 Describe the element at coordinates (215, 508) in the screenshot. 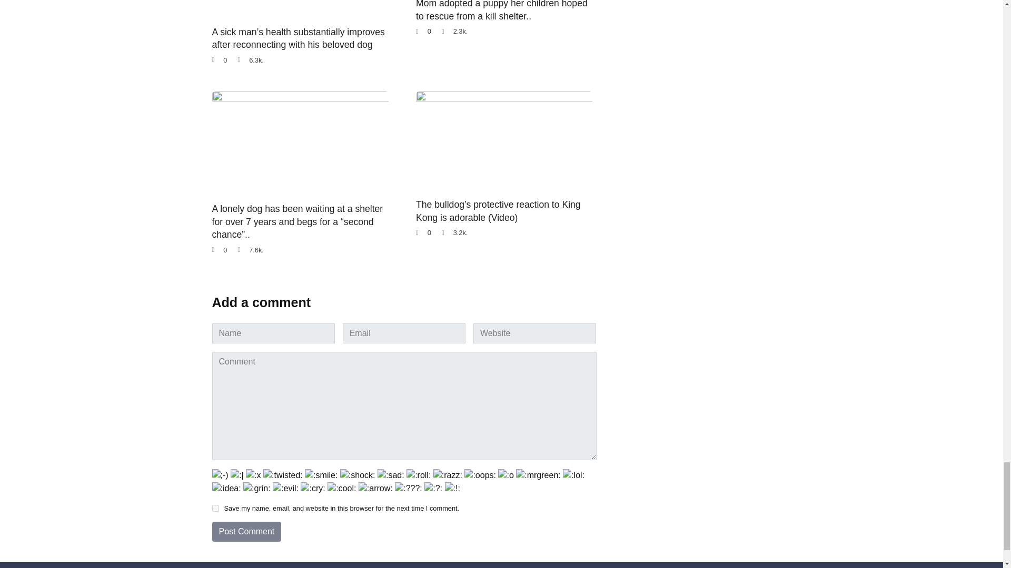

I see `yes` at that location.